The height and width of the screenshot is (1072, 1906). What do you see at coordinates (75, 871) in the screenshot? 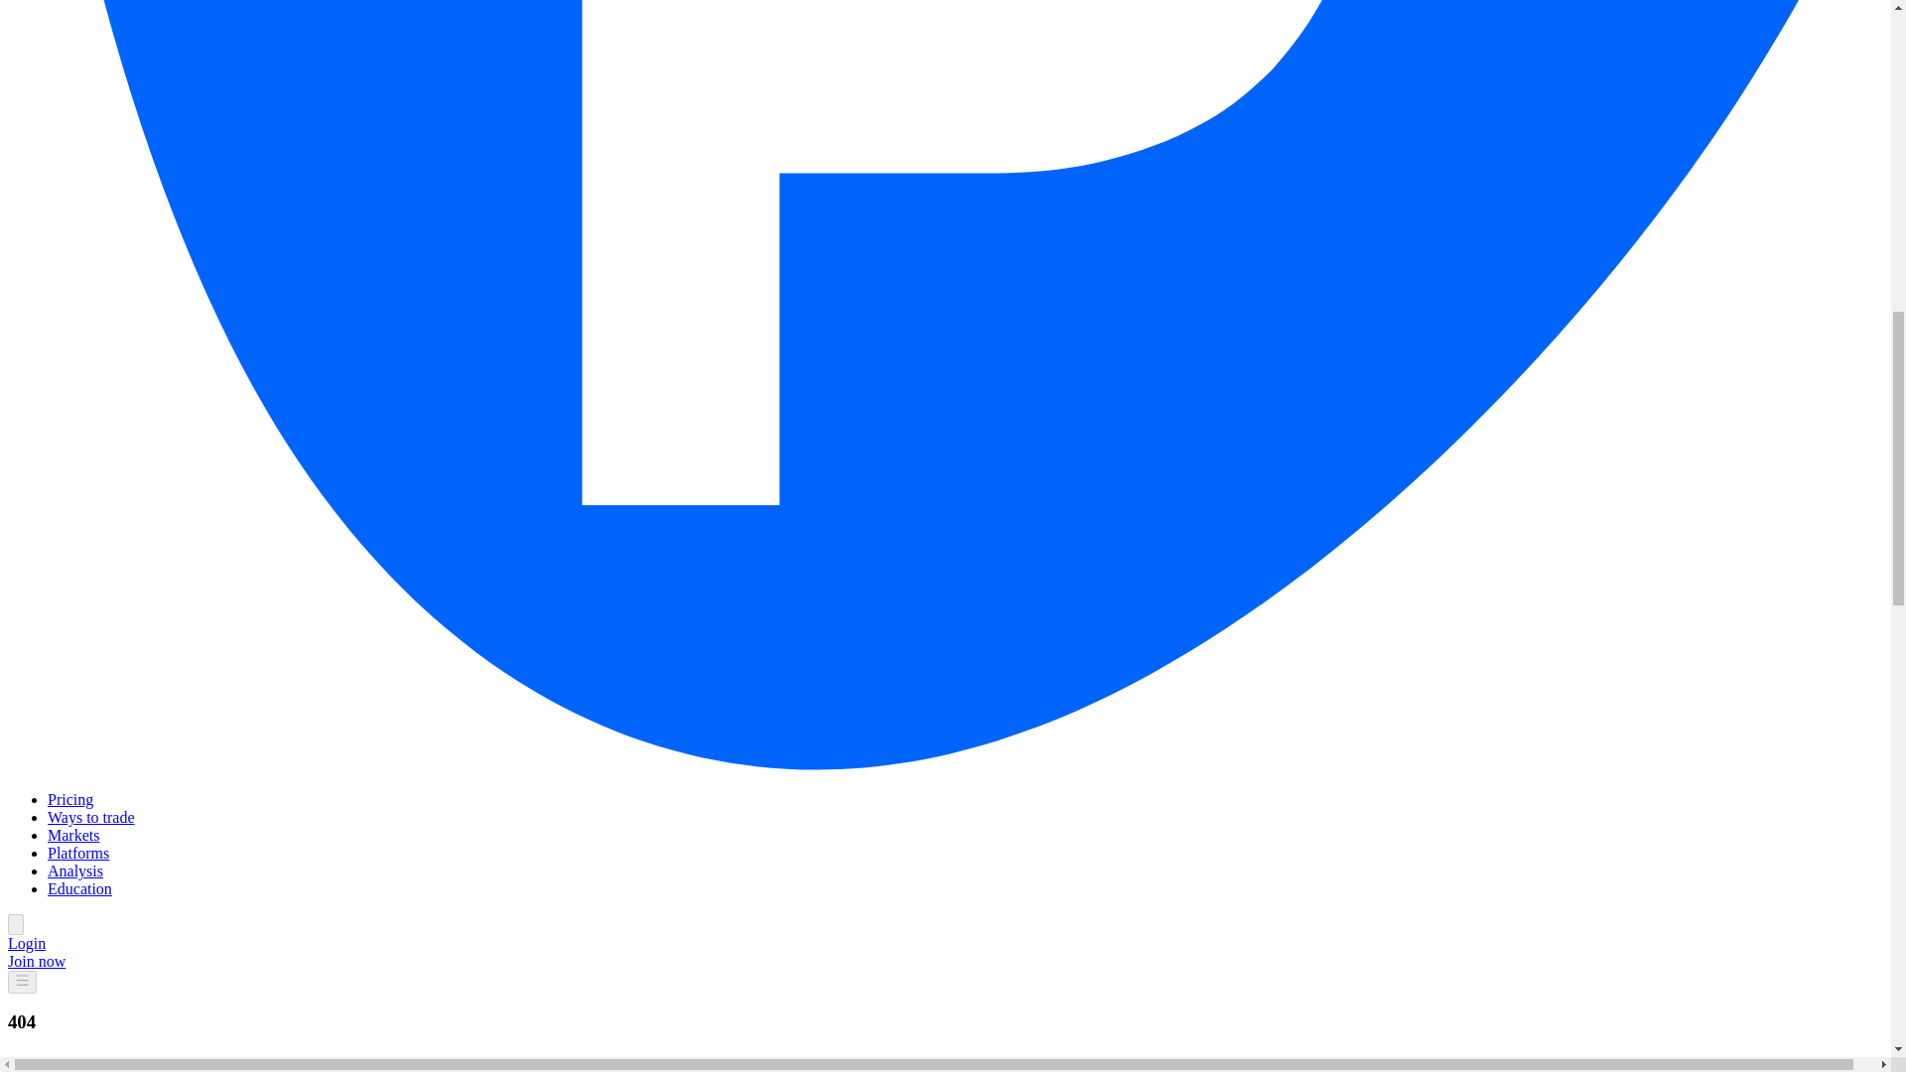
I see `Analysis` at bounding box center [75, 871].